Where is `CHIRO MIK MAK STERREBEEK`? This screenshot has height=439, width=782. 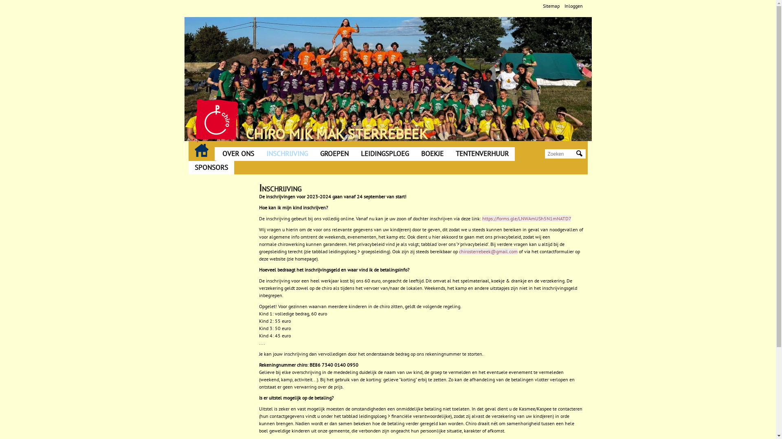
CHIRO MIK MAK STERREBEEK is located at coordinates (336, 134).